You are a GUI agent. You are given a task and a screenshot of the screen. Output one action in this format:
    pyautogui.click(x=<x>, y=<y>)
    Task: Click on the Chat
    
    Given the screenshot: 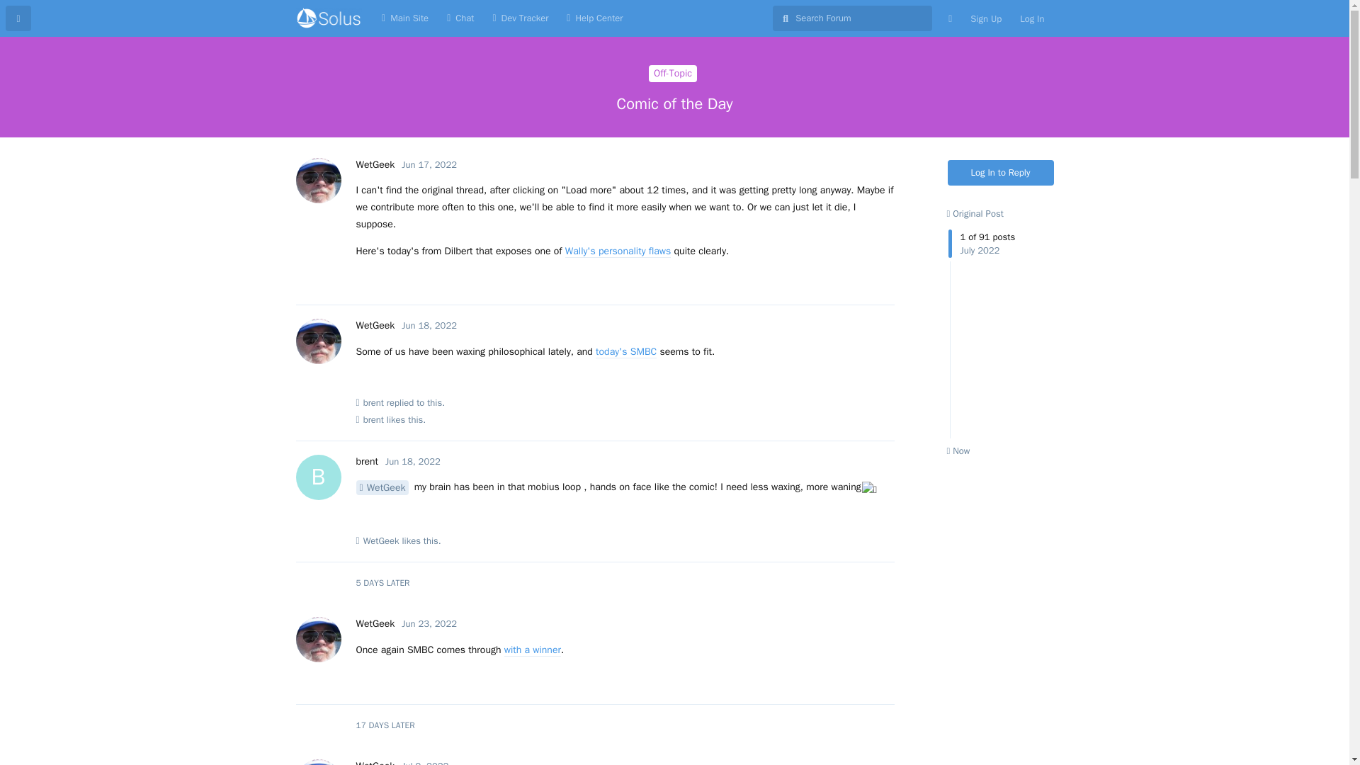 What is the action you would take?
    pyautogui.click(x=460, y=18)
    